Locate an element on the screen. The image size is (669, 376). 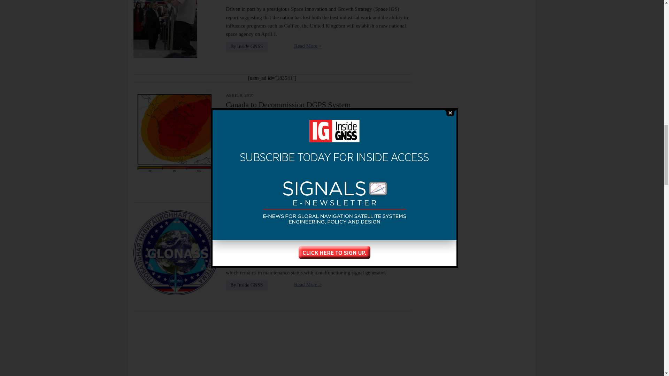
3rd party ad content is located at coordinates (474, 355).